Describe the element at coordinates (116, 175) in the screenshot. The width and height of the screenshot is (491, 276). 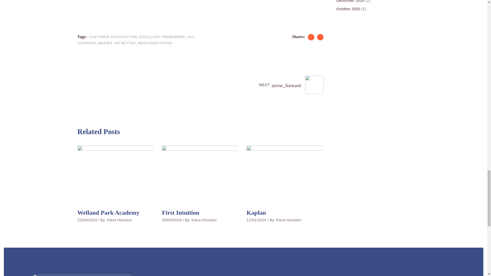
I see `Welland Park Academy` at that location.